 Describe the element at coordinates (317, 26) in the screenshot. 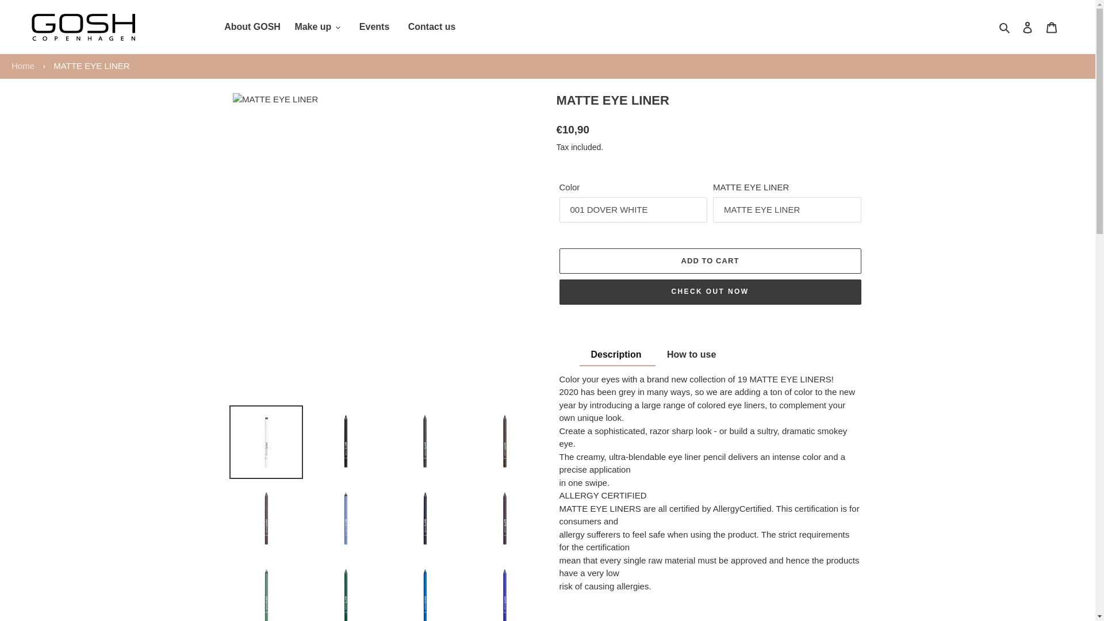

I see `Make up` at that location.